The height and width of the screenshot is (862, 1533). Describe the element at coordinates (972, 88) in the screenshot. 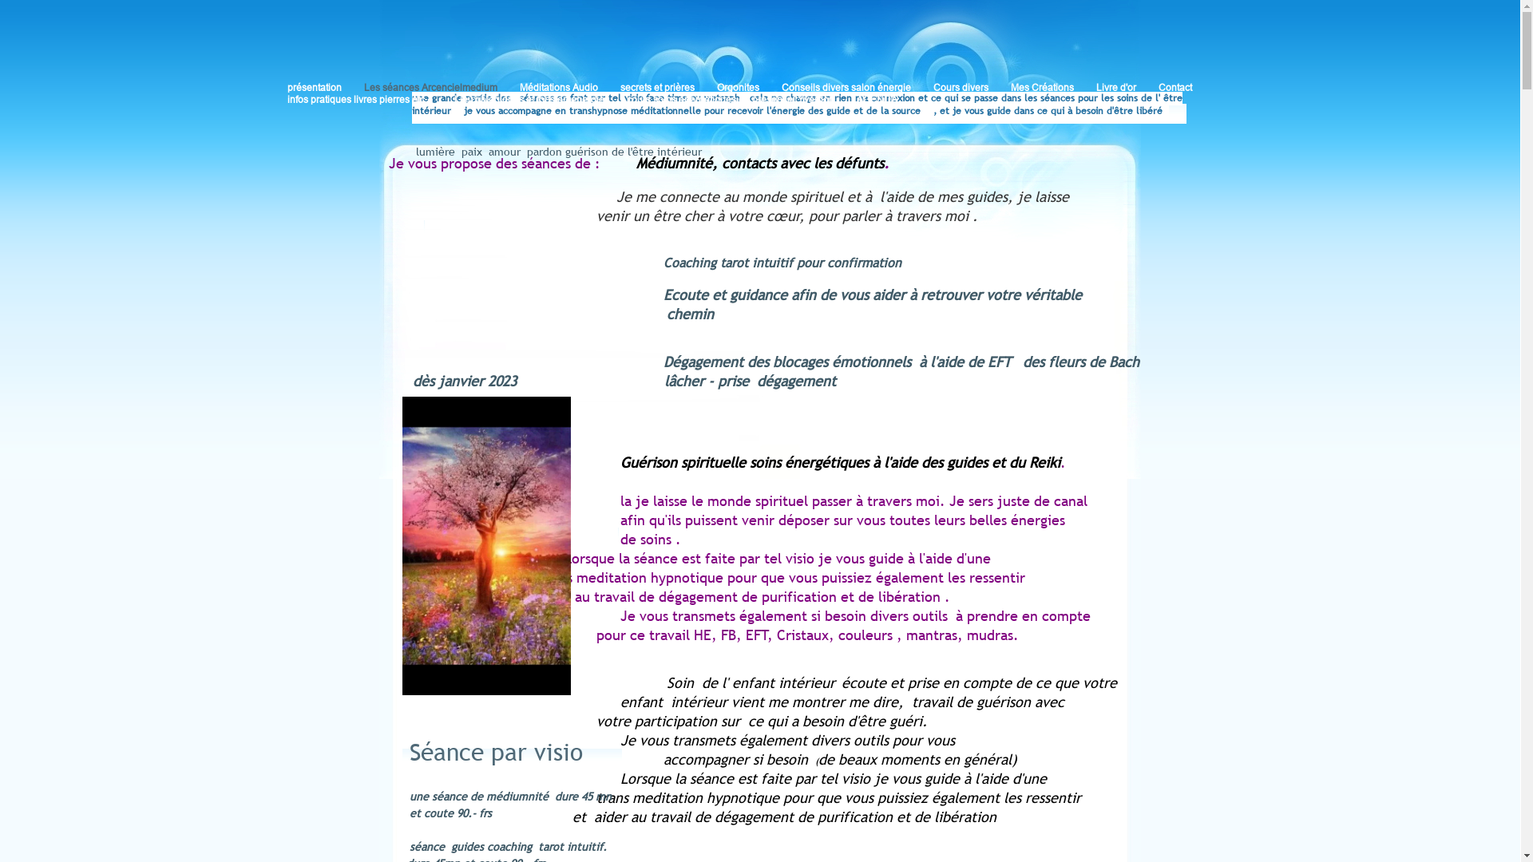

I see `Cours divers` at that location.